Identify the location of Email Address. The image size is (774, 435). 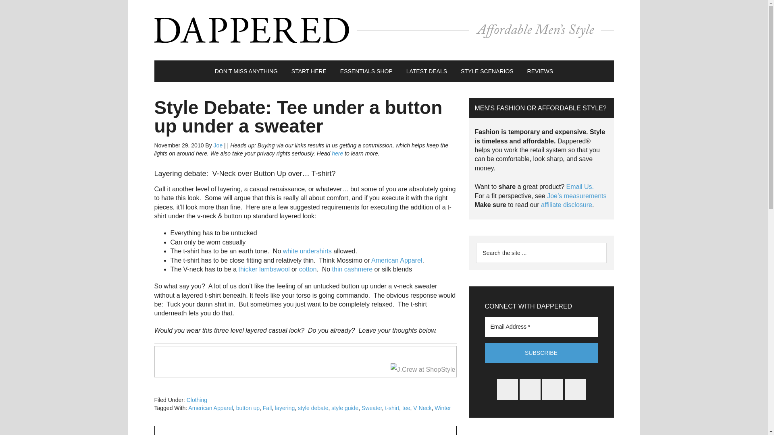
(541, 326).